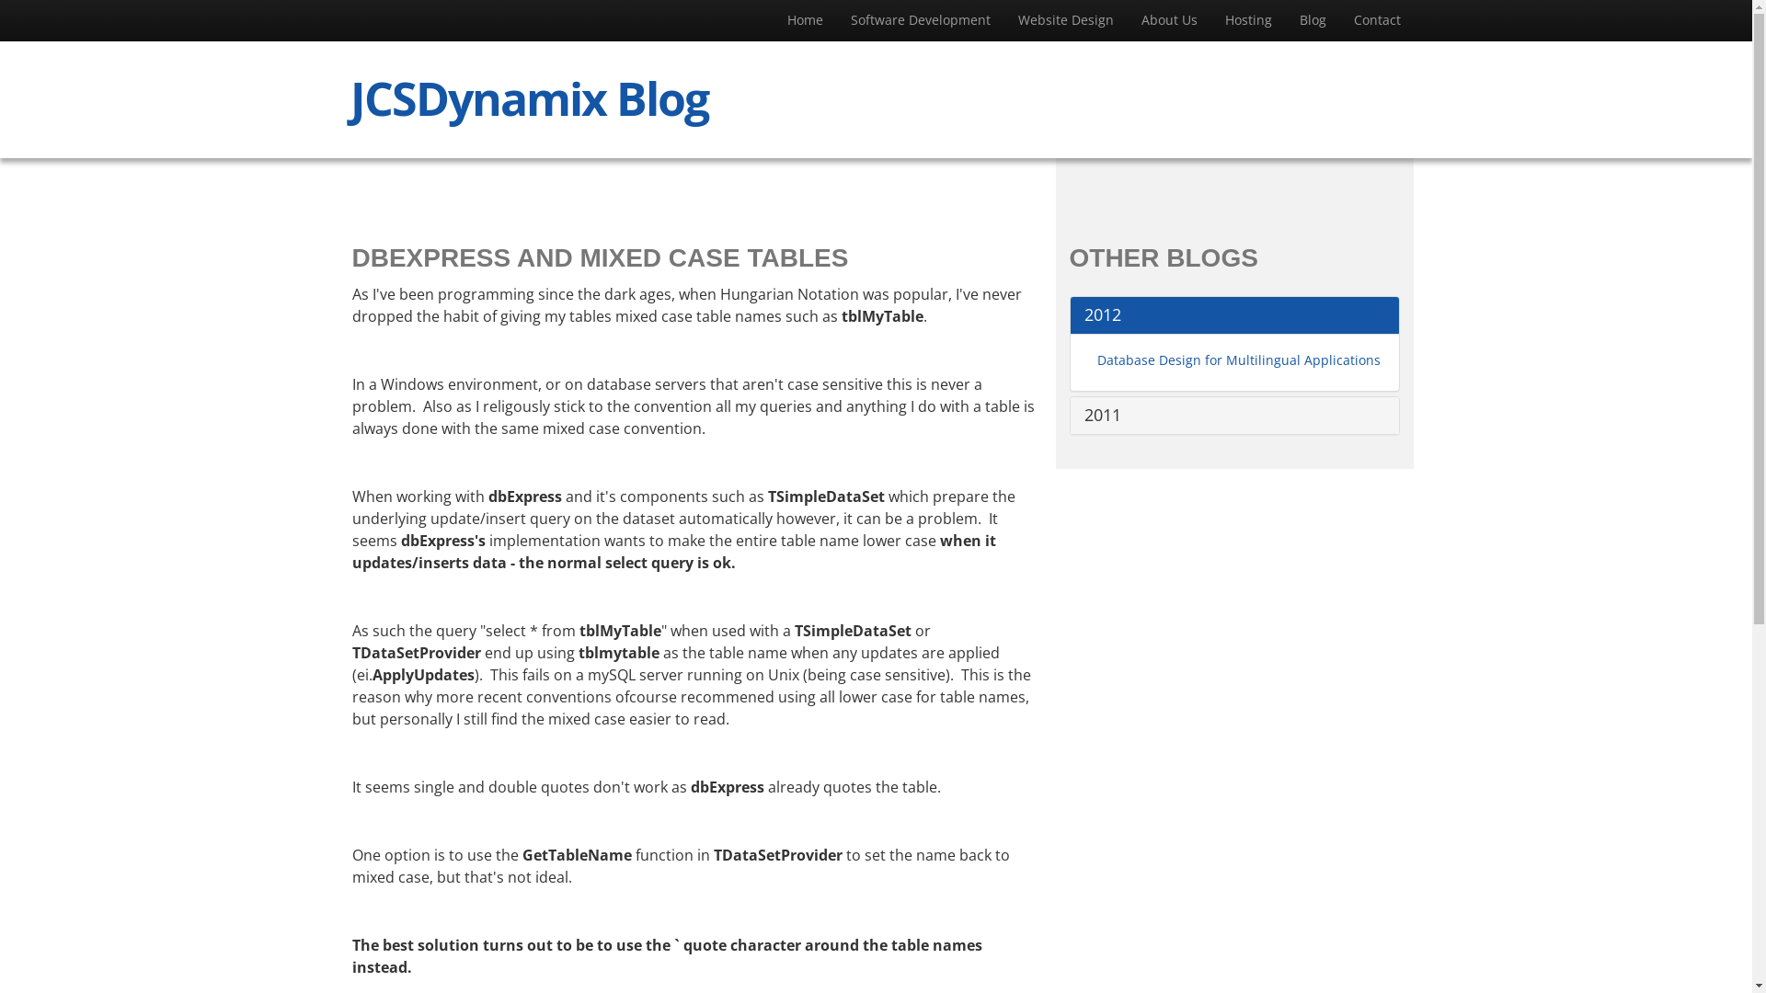 This screenshot has width=1766, height=993. What do you see at coordinates (1235, 315) in the screenshot?
I see `2012` at bounding box center [1235, 315].